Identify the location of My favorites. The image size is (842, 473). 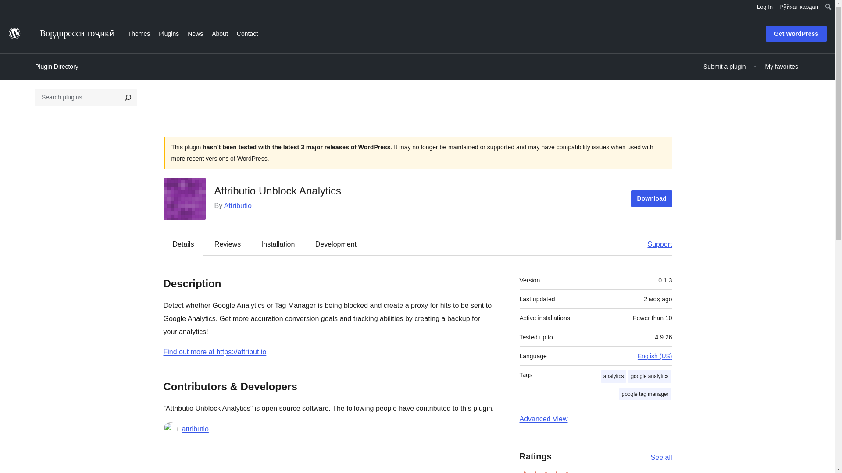
(781, 67).